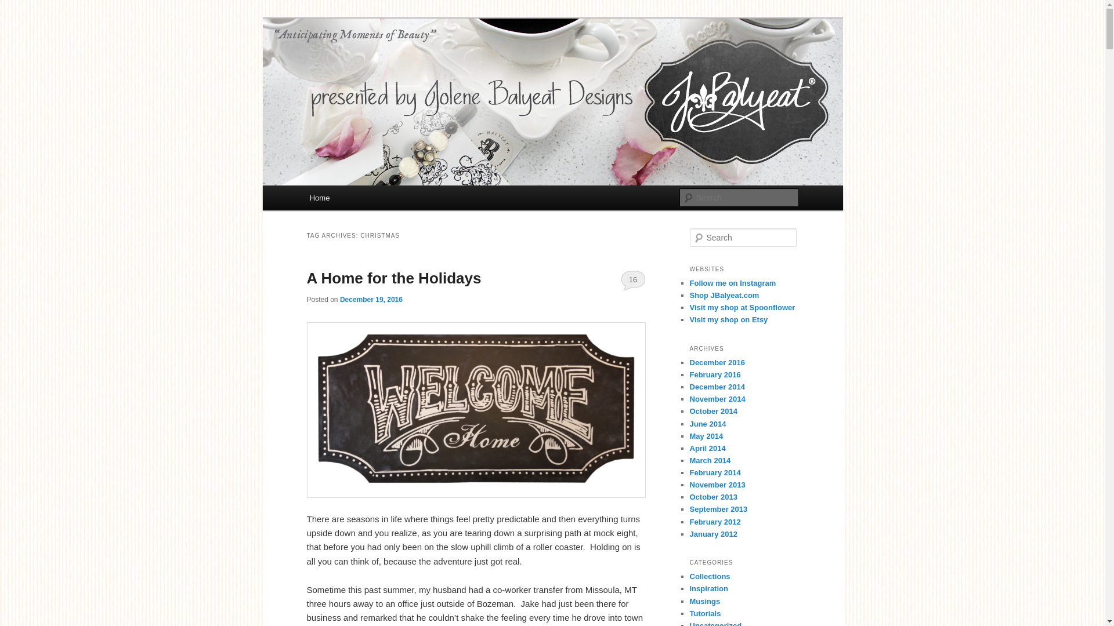 The width and height of the screenshot is (1114, 626). Describe the element at coordinates (371, 299) in the screenshot. I see `12:34 PM` at that location.